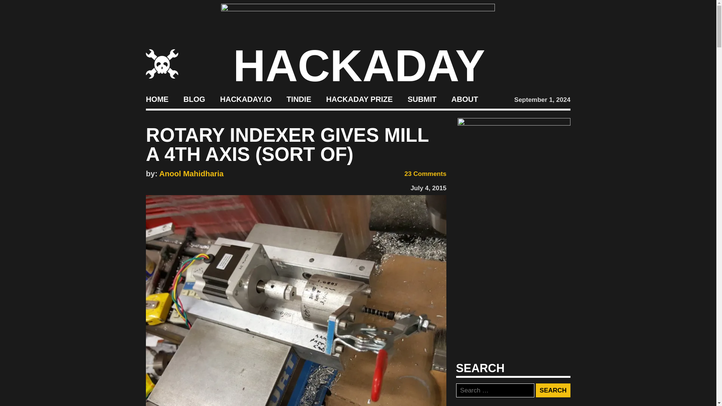  What do you see at coordinates (428, 188) in the screenshot?
I see `July 4, 2015` at bounding box center [428, 188].